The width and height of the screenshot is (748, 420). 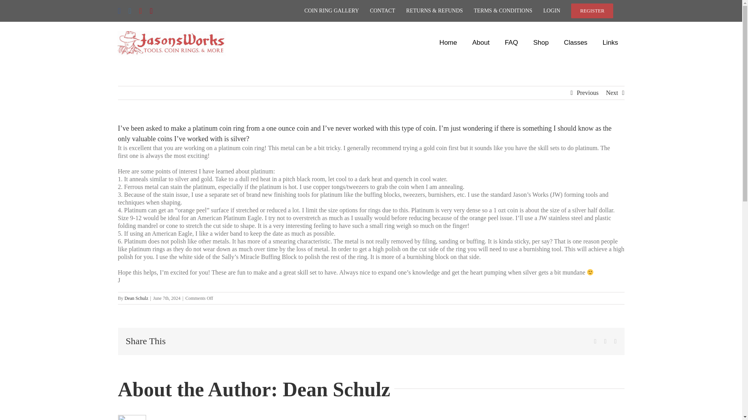 I want to click on Home, so click(x=448, y=43).